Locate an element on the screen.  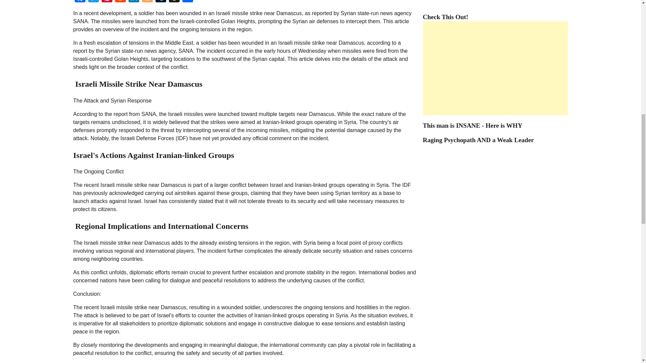
Facebook is located at coordinates (80, 2).